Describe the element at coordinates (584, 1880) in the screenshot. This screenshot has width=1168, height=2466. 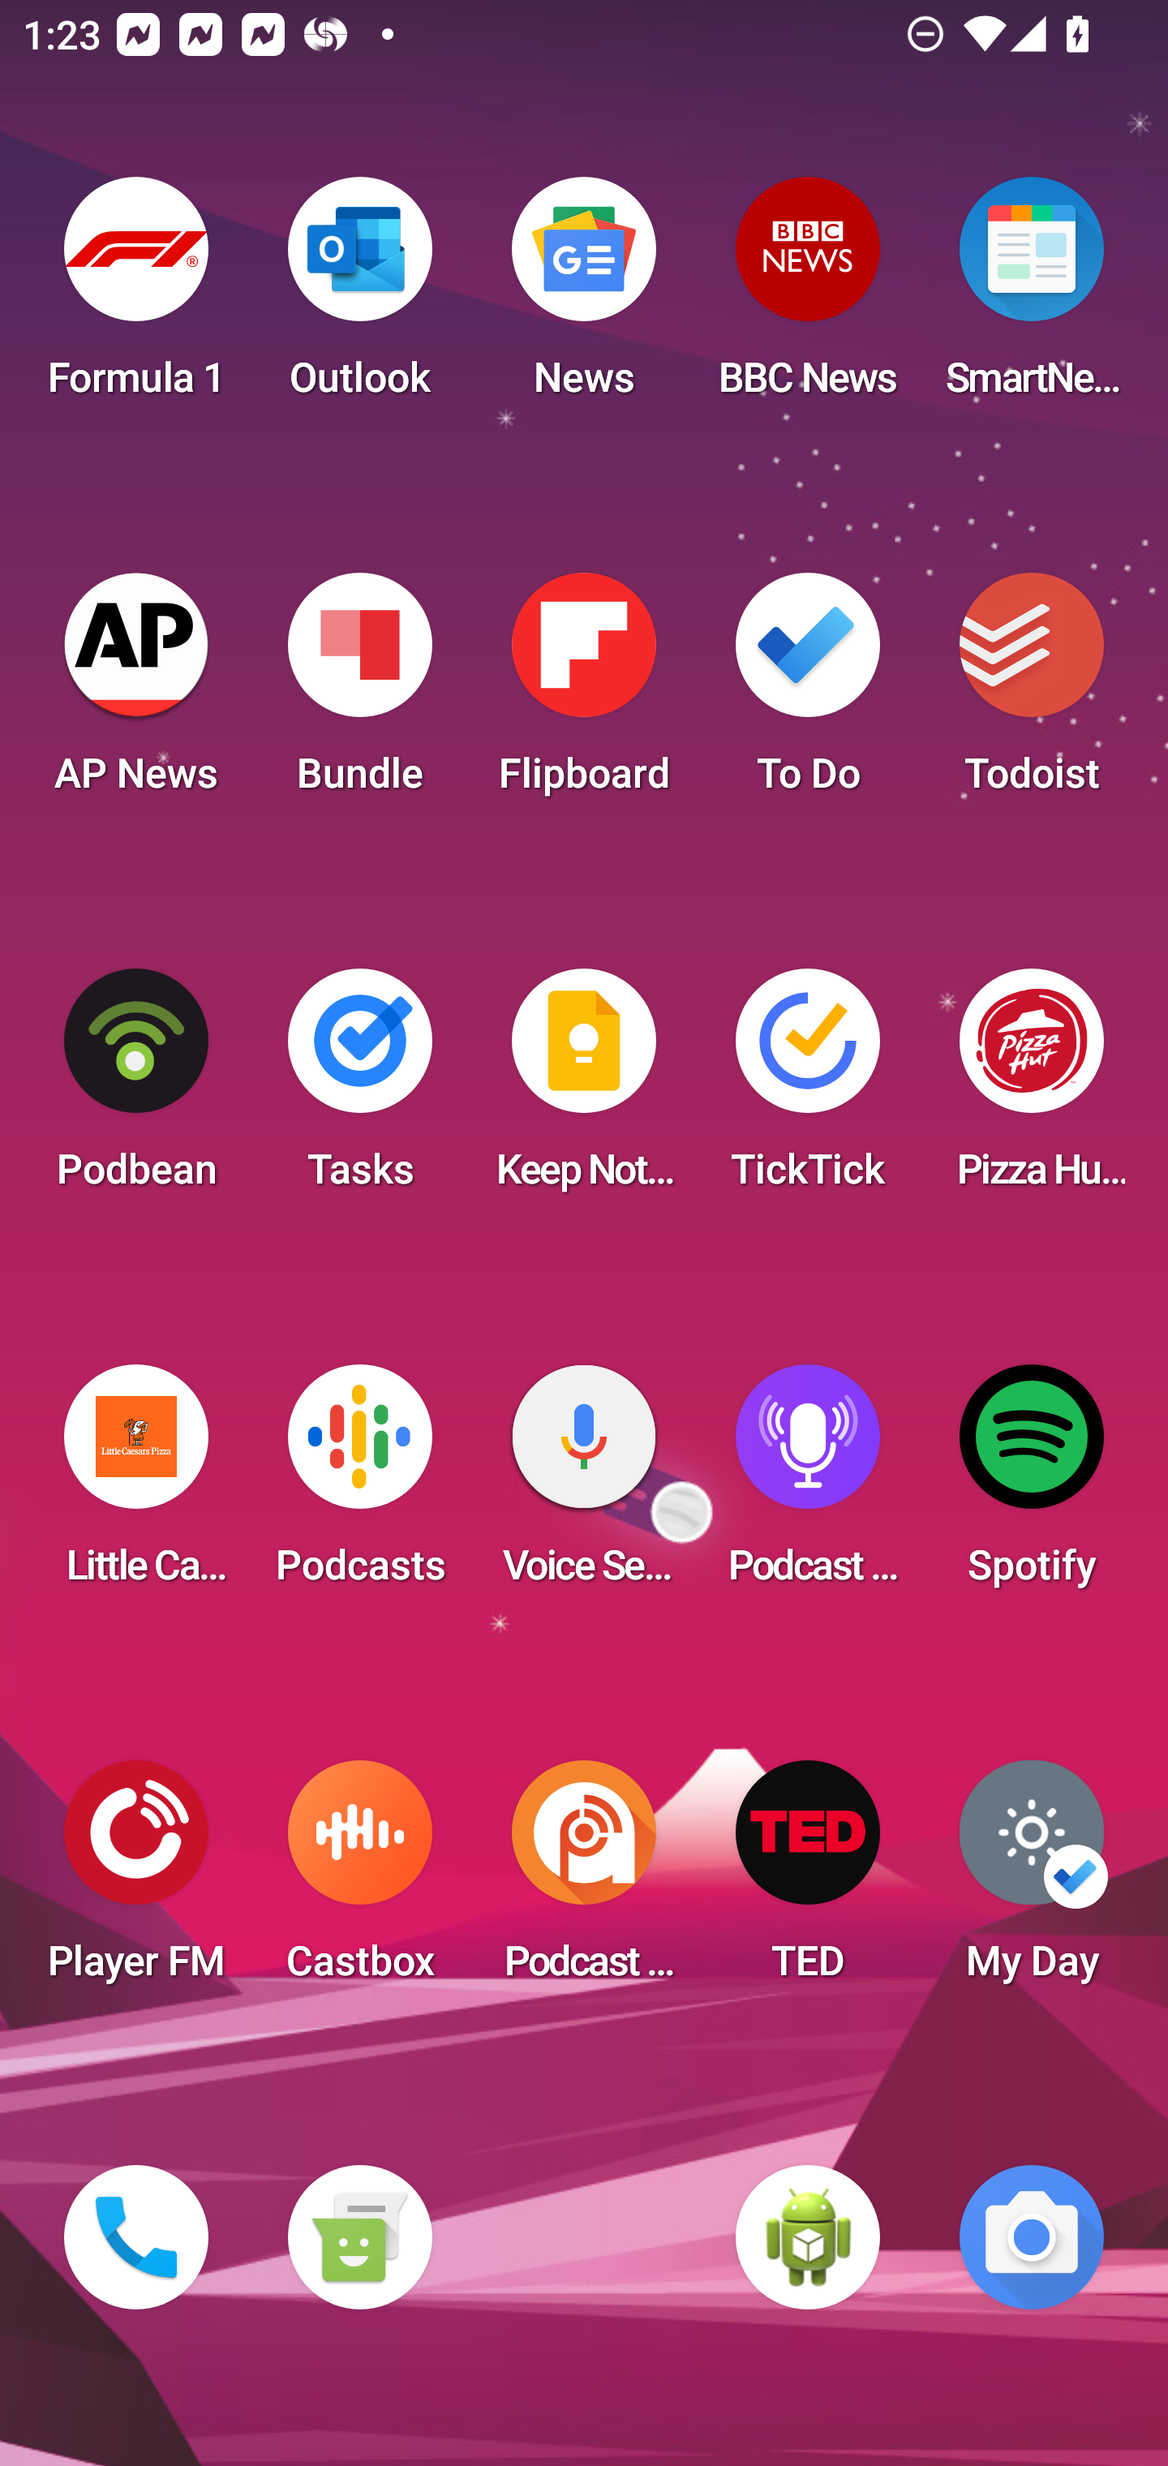
I see `Podcast Addict` at that location.